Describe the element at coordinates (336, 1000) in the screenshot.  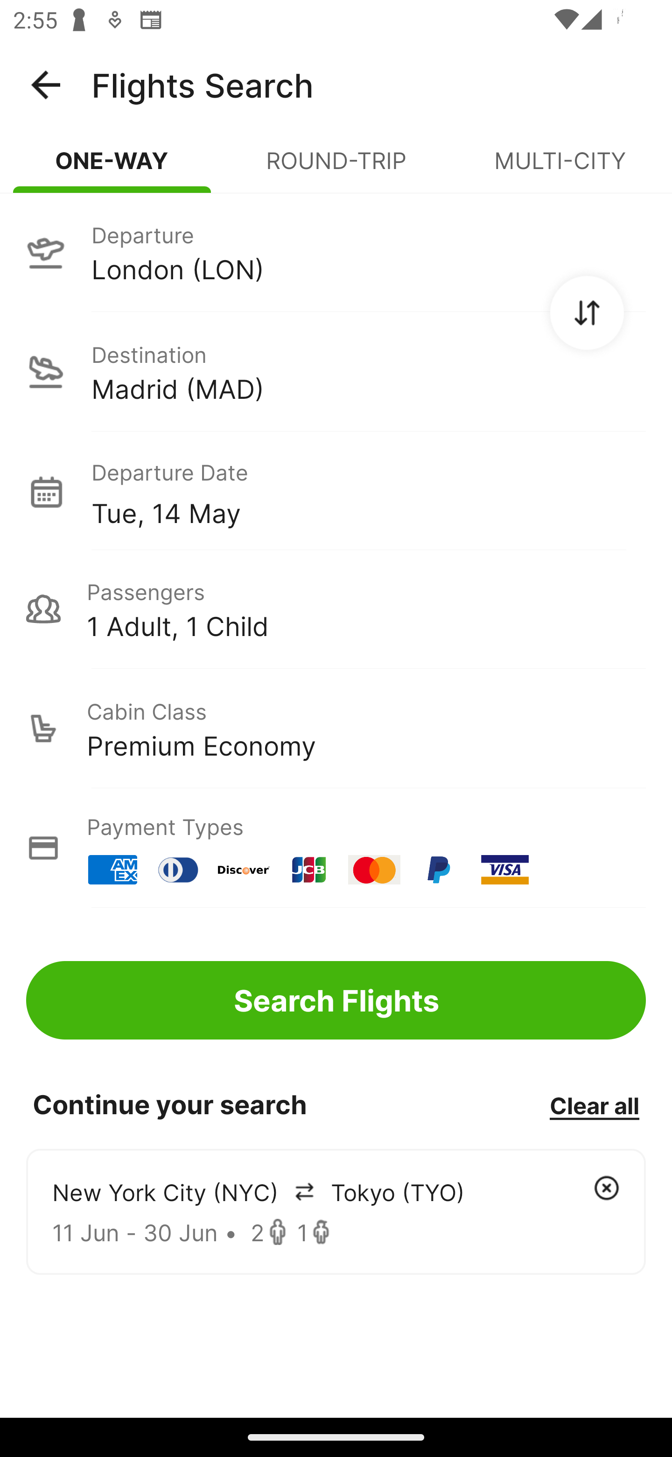
I see `Search Flights` at that location.